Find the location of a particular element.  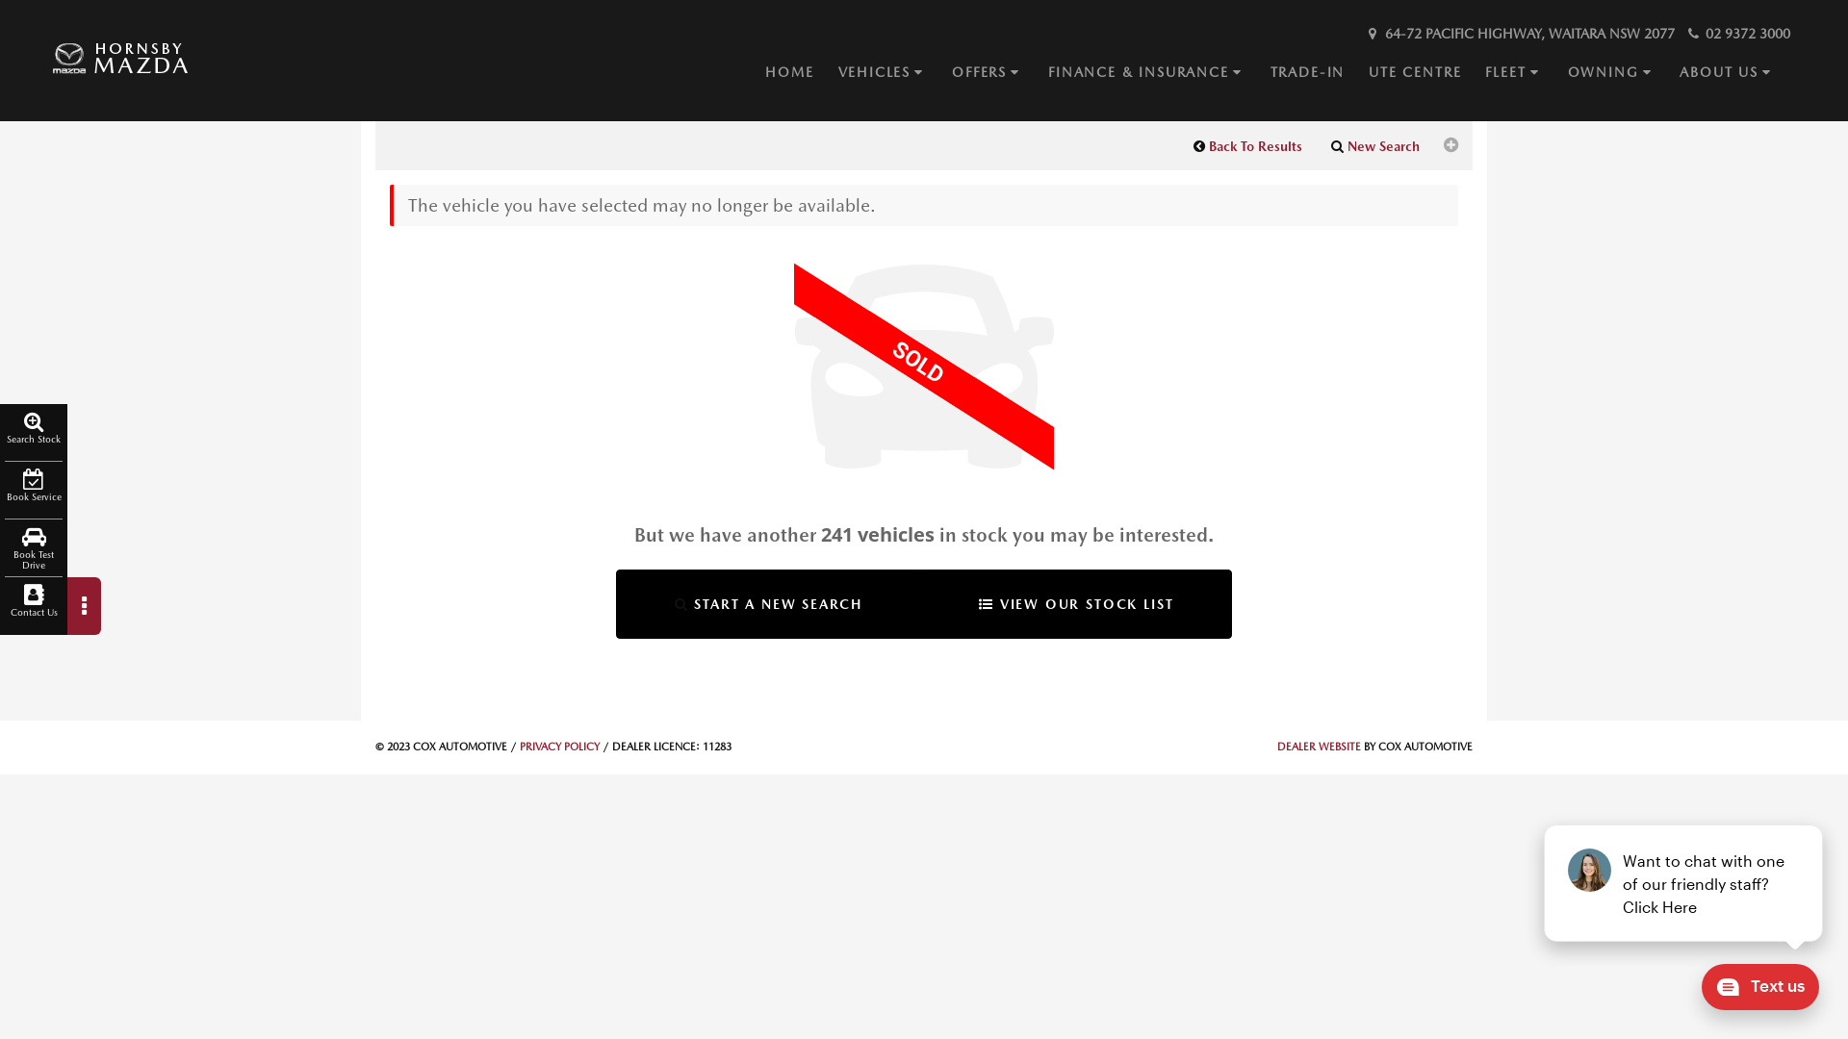

Back To Results is located at coordinates (1247, 146).